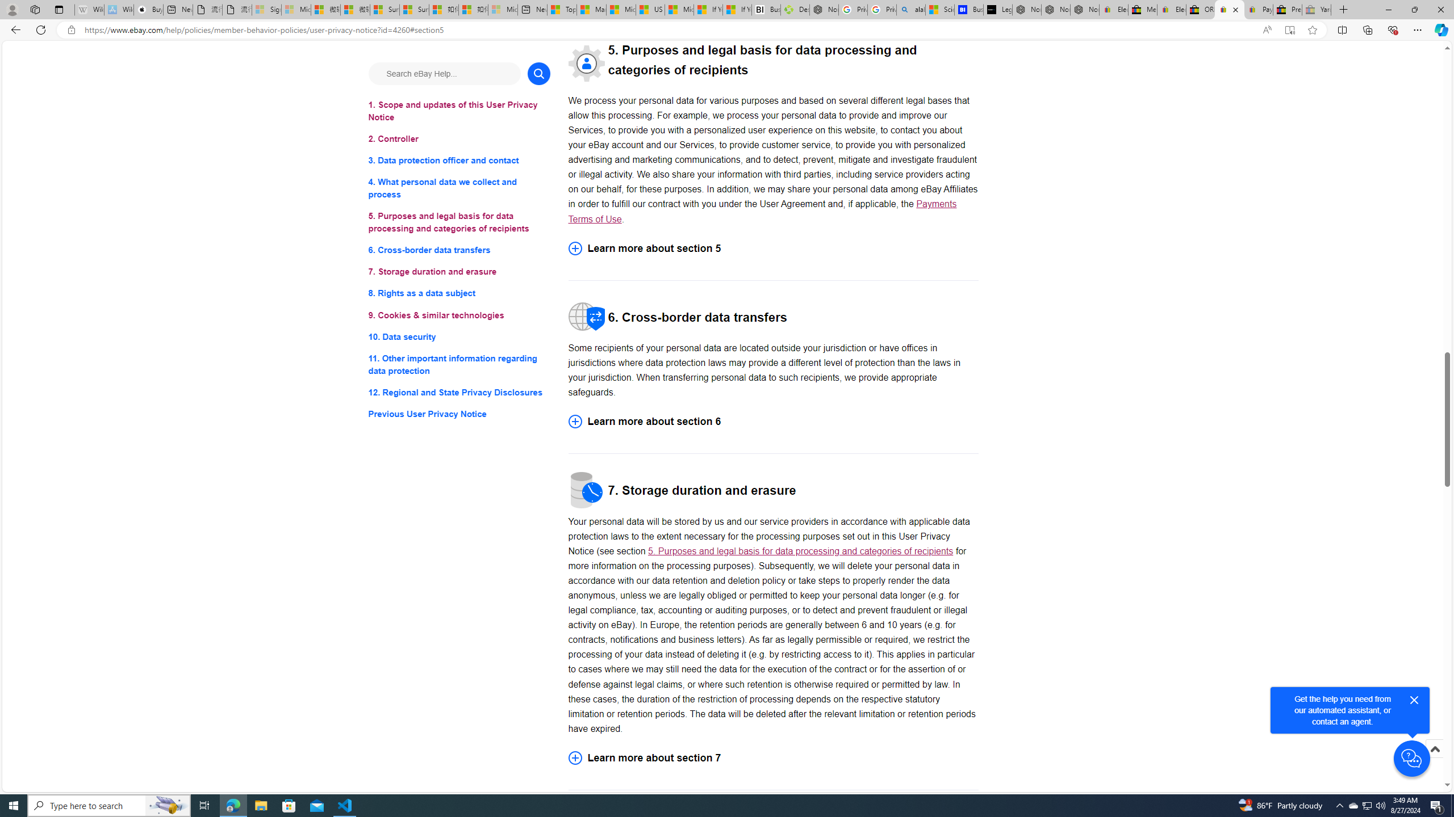  What do you see at coordinates (459, 336) in the screenshot?
I see `10. Data security` at bounding box center [459, 336].